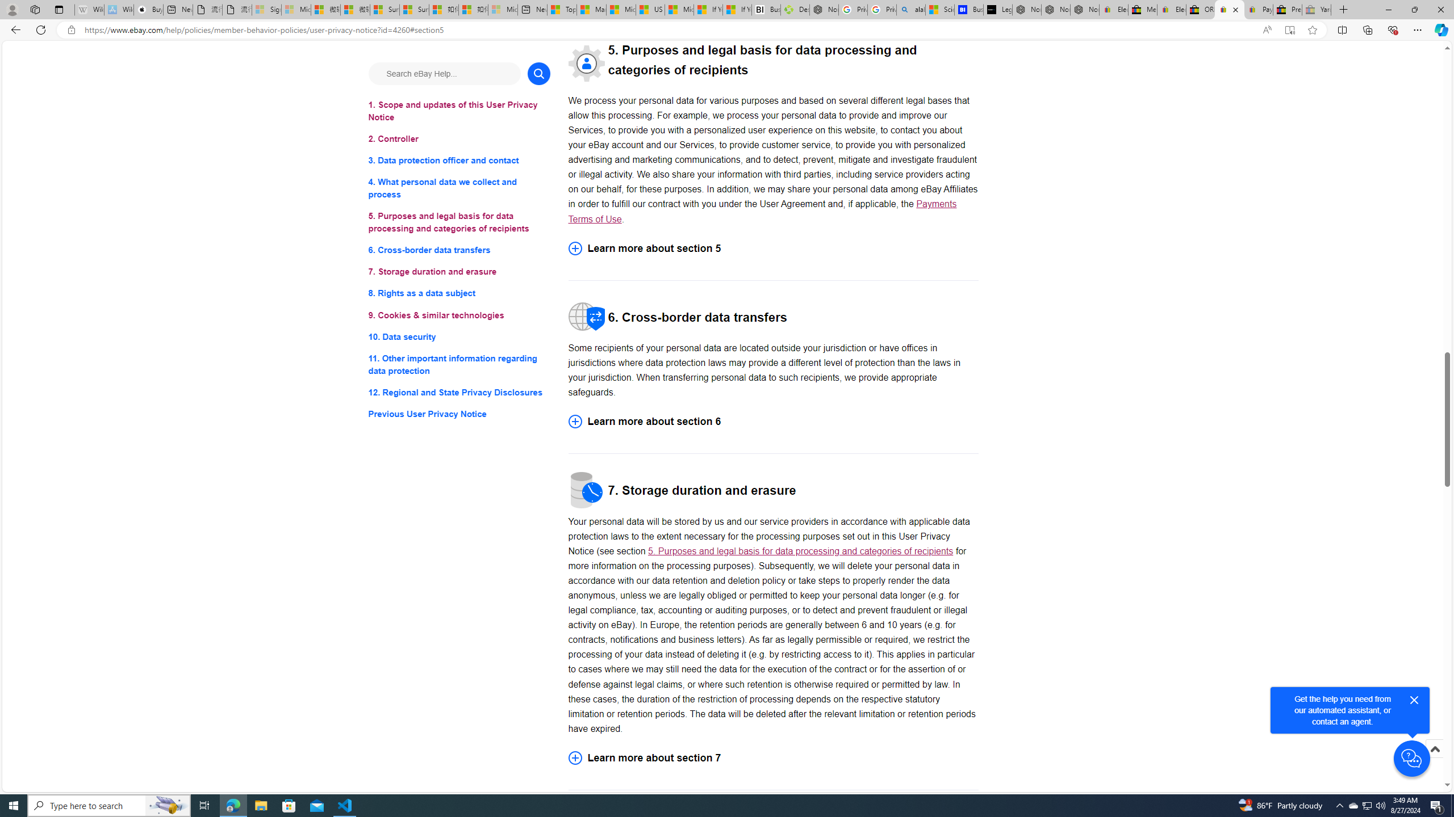  What do you see at coordinates (459, 336) in the screenshot?
I see `10. Data security` at bounding box center [459, 336].